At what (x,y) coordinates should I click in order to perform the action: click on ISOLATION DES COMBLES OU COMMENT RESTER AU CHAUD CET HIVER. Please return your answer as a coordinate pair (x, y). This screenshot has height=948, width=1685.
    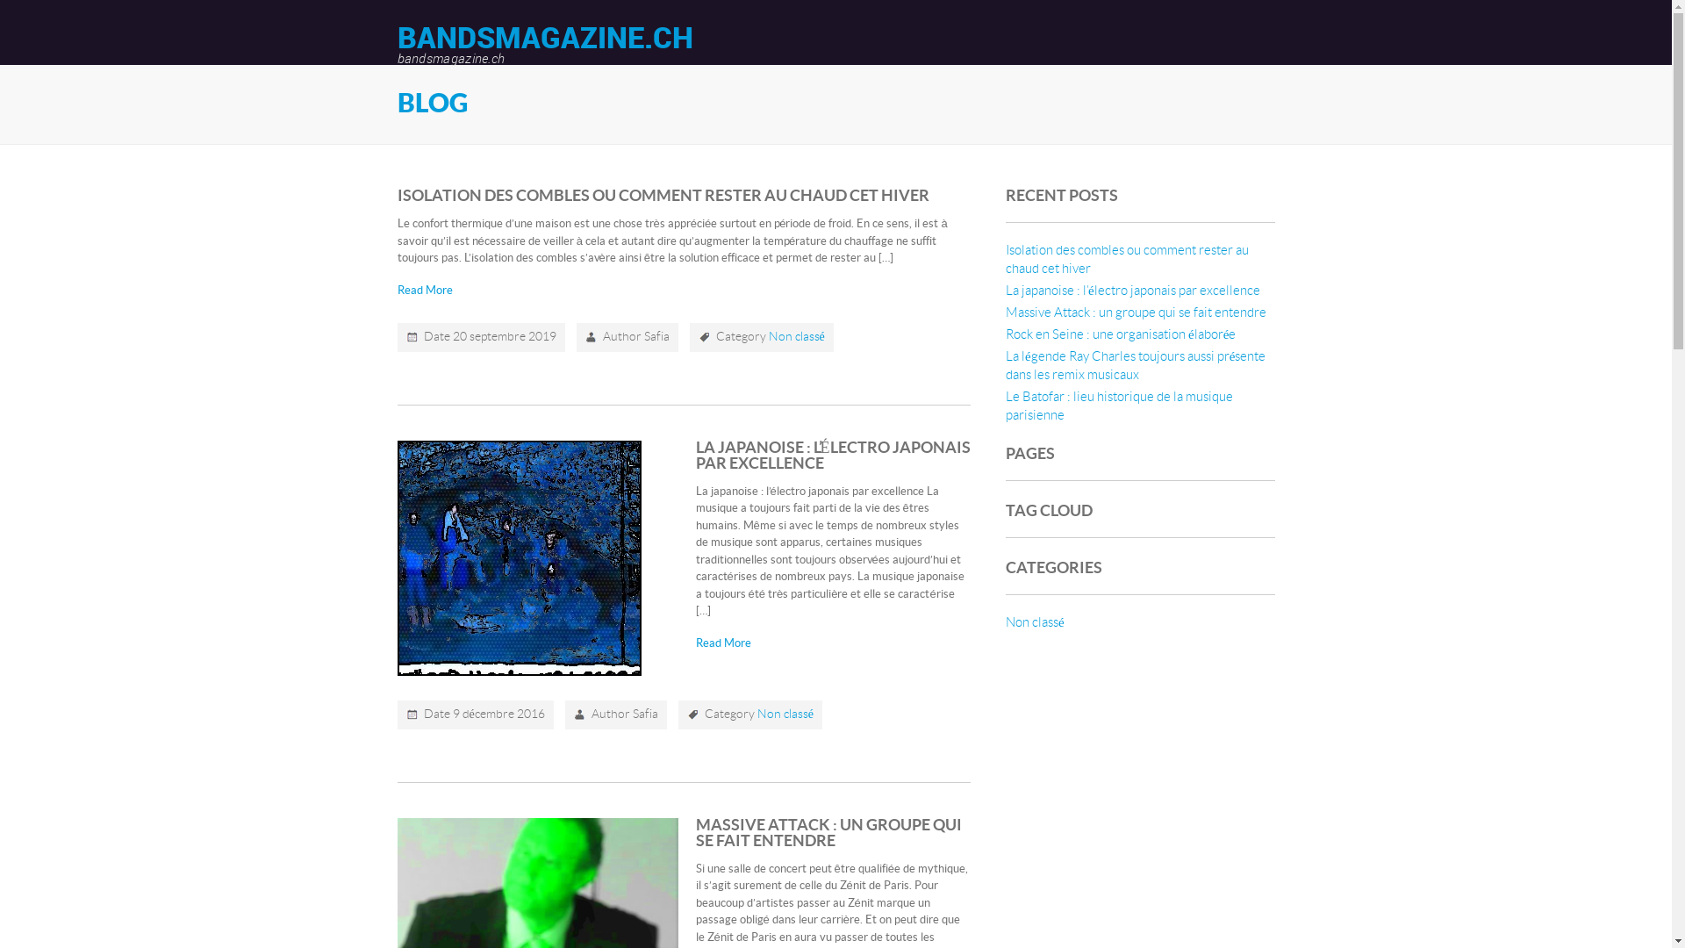
    Looking at the image, I should click on (663, 197).